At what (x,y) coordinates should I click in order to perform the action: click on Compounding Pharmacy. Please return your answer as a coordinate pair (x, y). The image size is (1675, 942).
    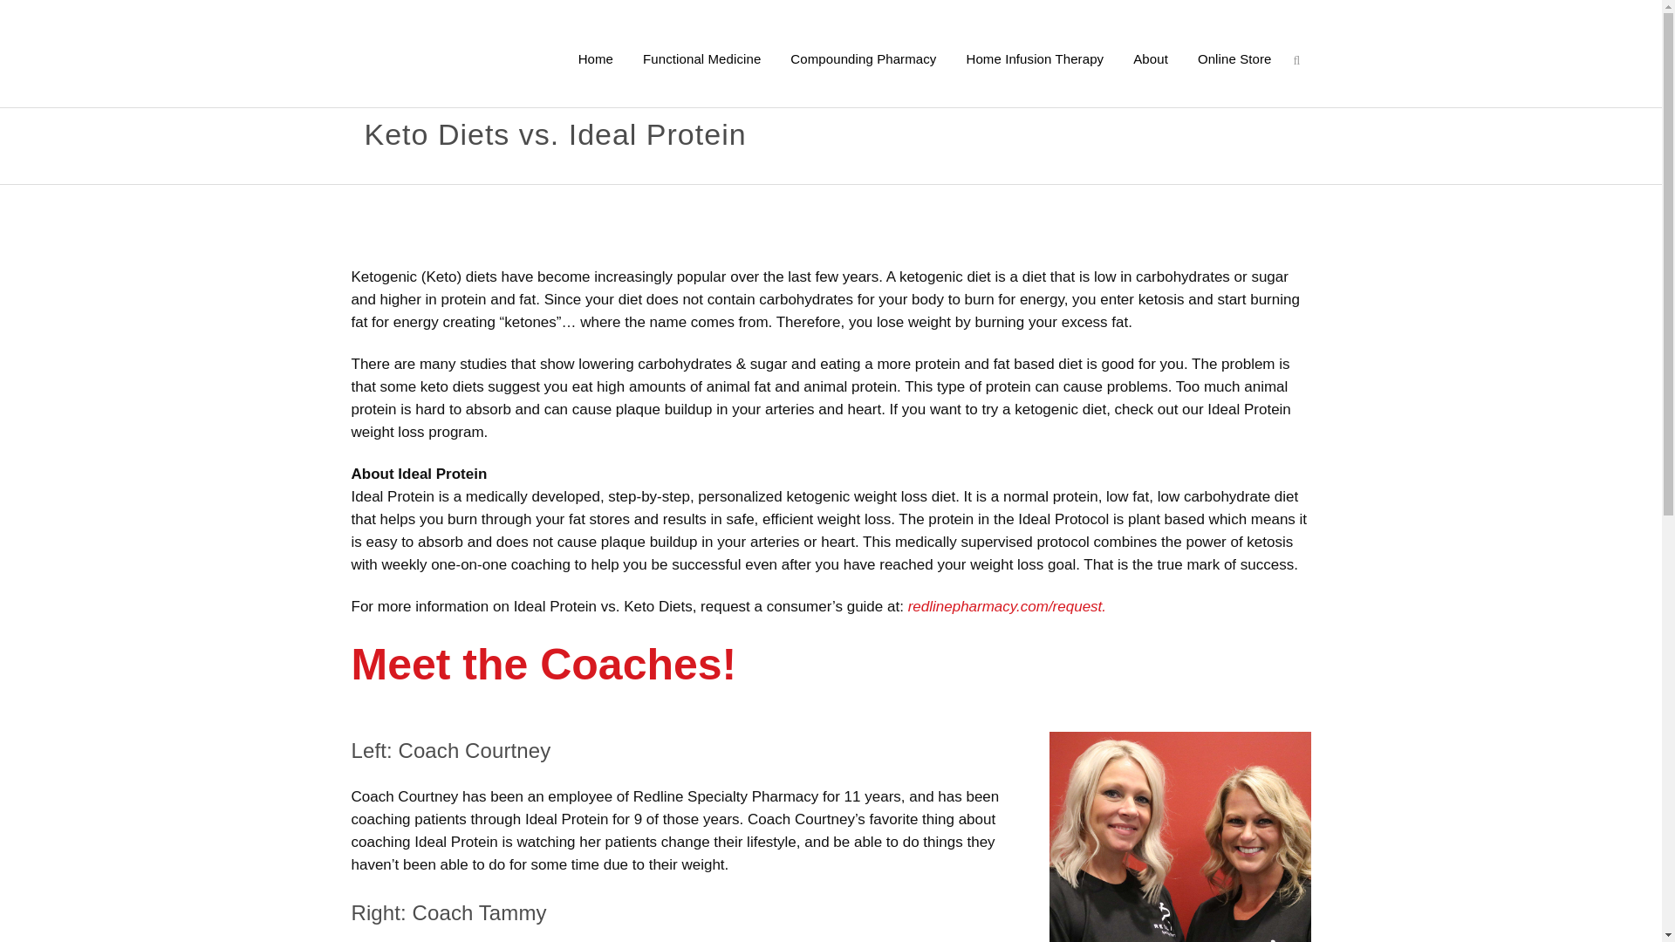
    Looking at the image, I should click on (863, 59).